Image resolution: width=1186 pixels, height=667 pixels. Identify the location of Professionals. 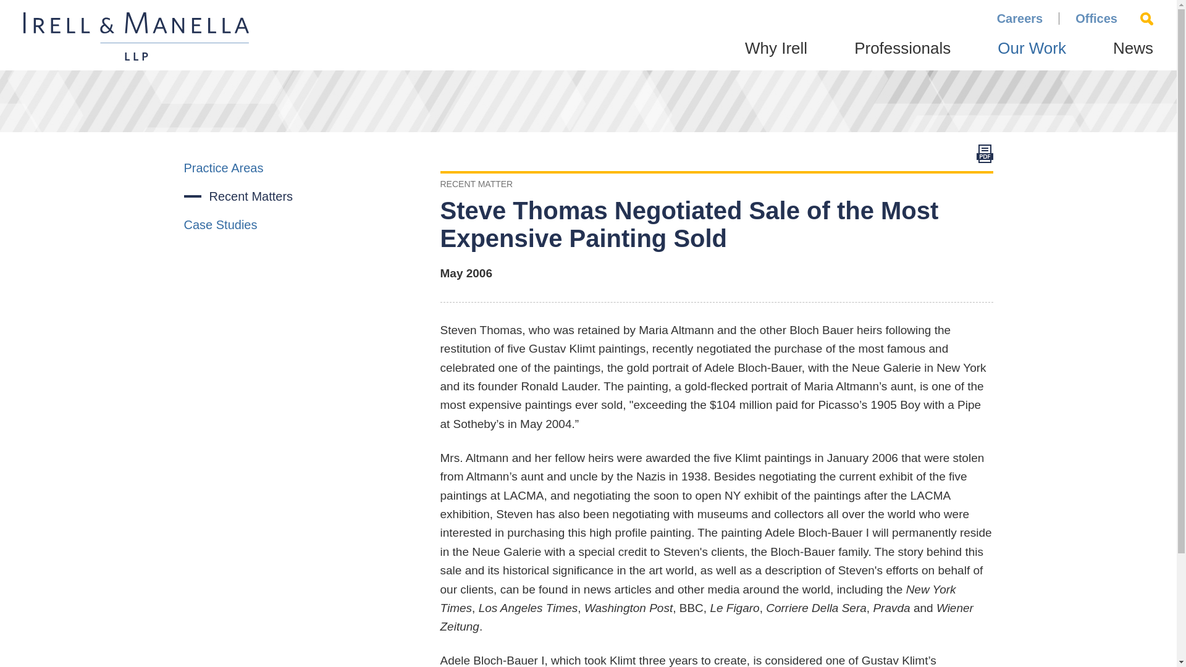
(902, 54).